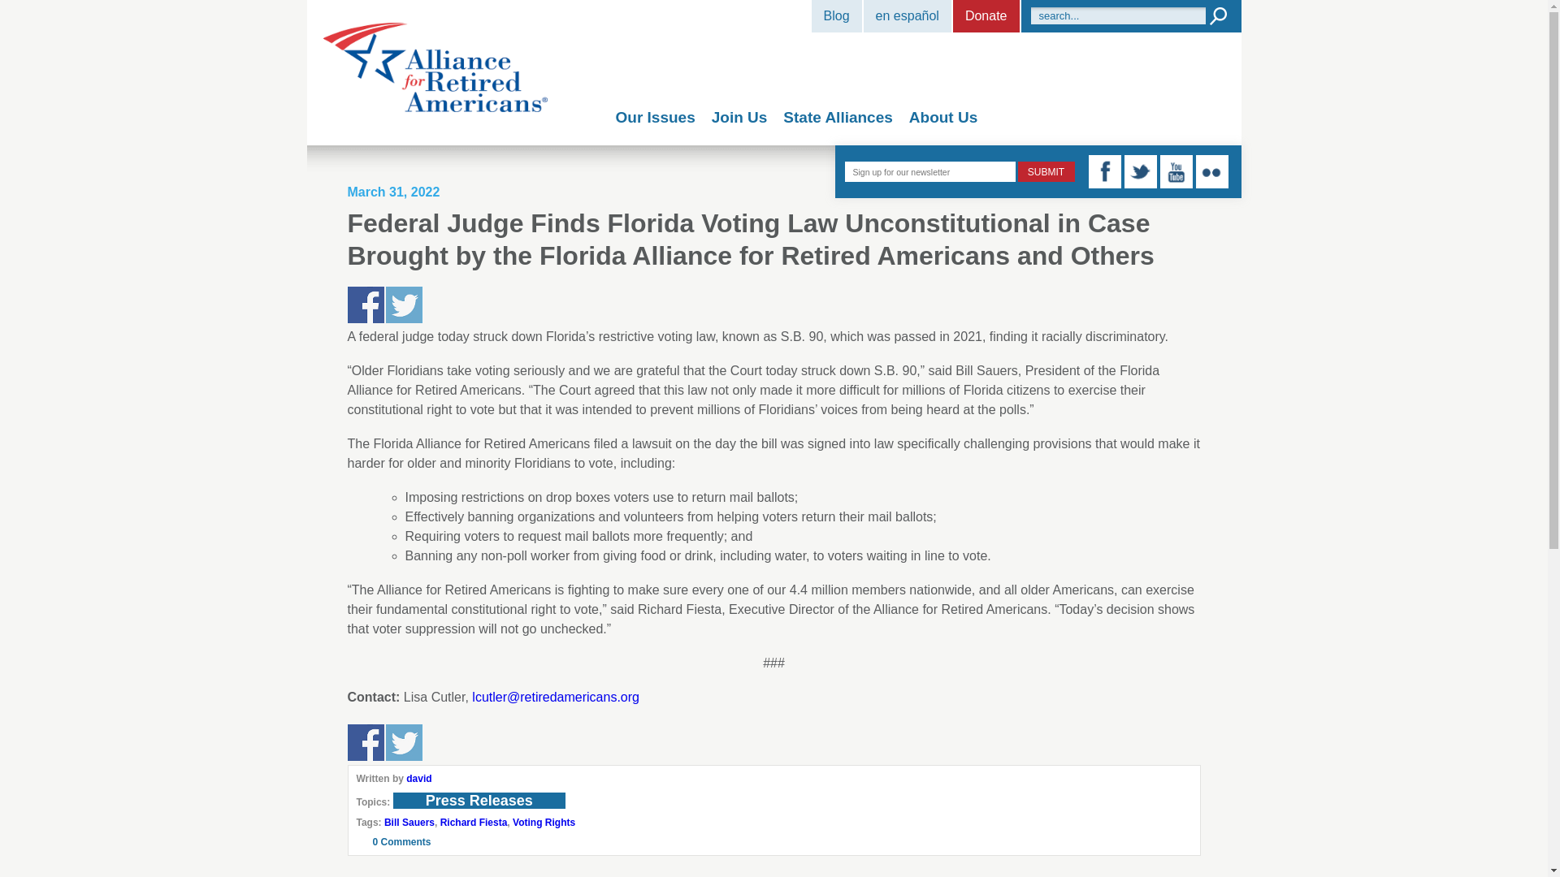 This screenshot has height=877, width=1560. Describe the element at coordinates (986, 16) in the screenshot. I see `Donate` at that location.